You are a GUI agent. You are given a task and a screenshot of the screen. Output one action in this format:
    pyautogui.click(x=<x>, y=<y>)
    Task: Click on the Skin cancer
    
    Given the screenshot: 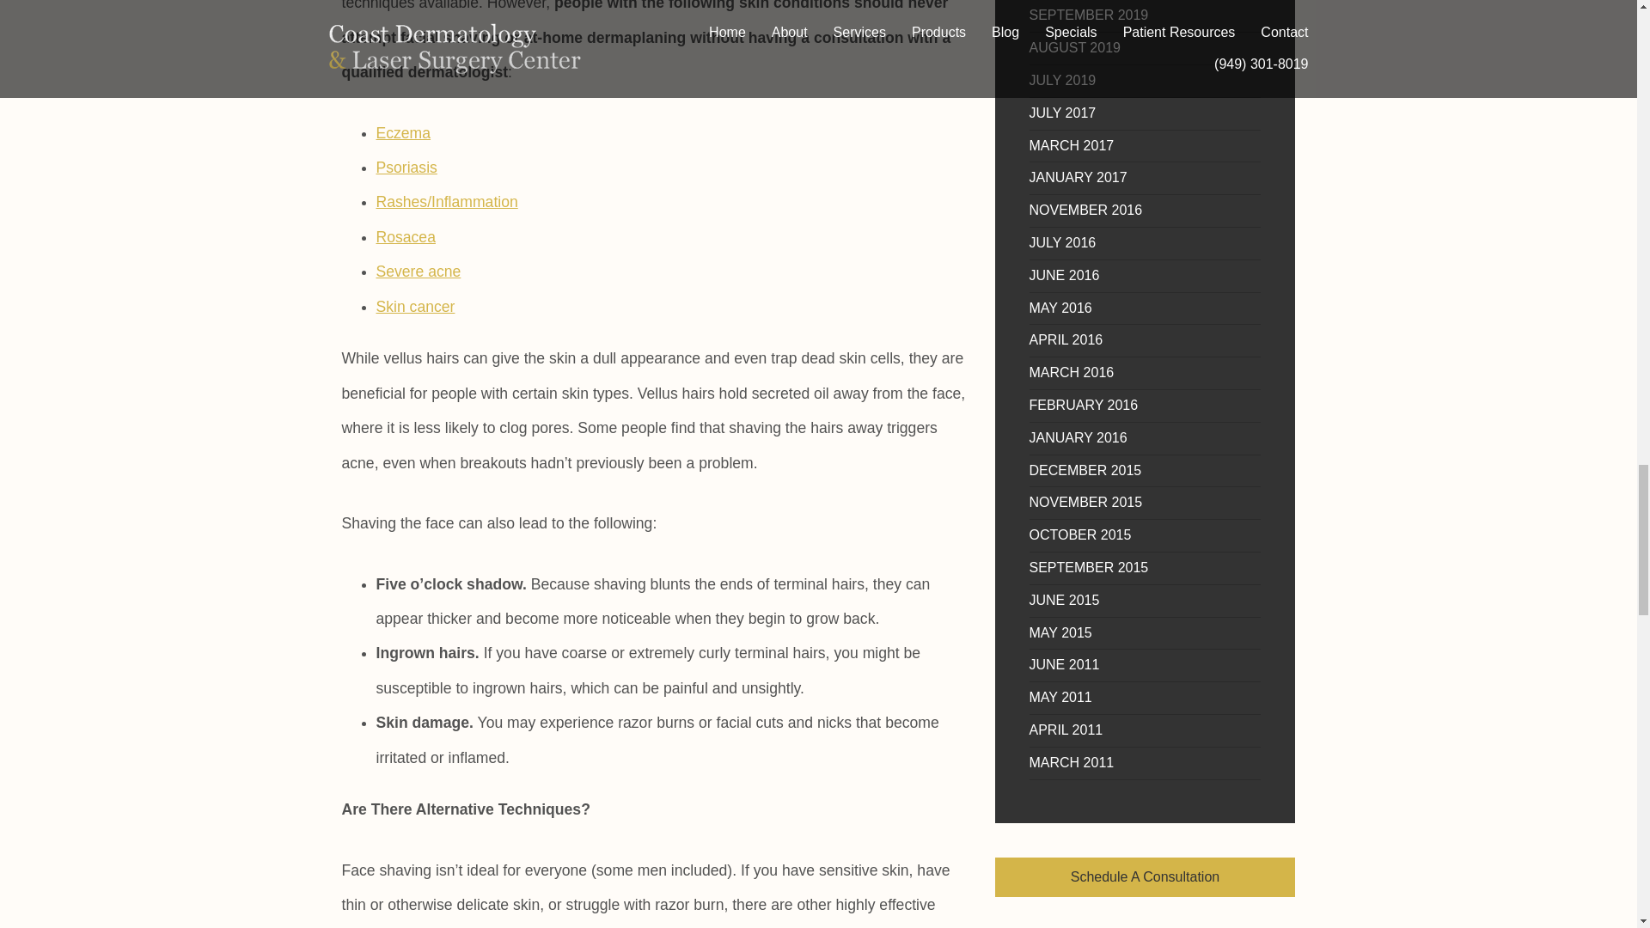 What is the action you would take?
    pyautogui.click(x=415, y=306)
    